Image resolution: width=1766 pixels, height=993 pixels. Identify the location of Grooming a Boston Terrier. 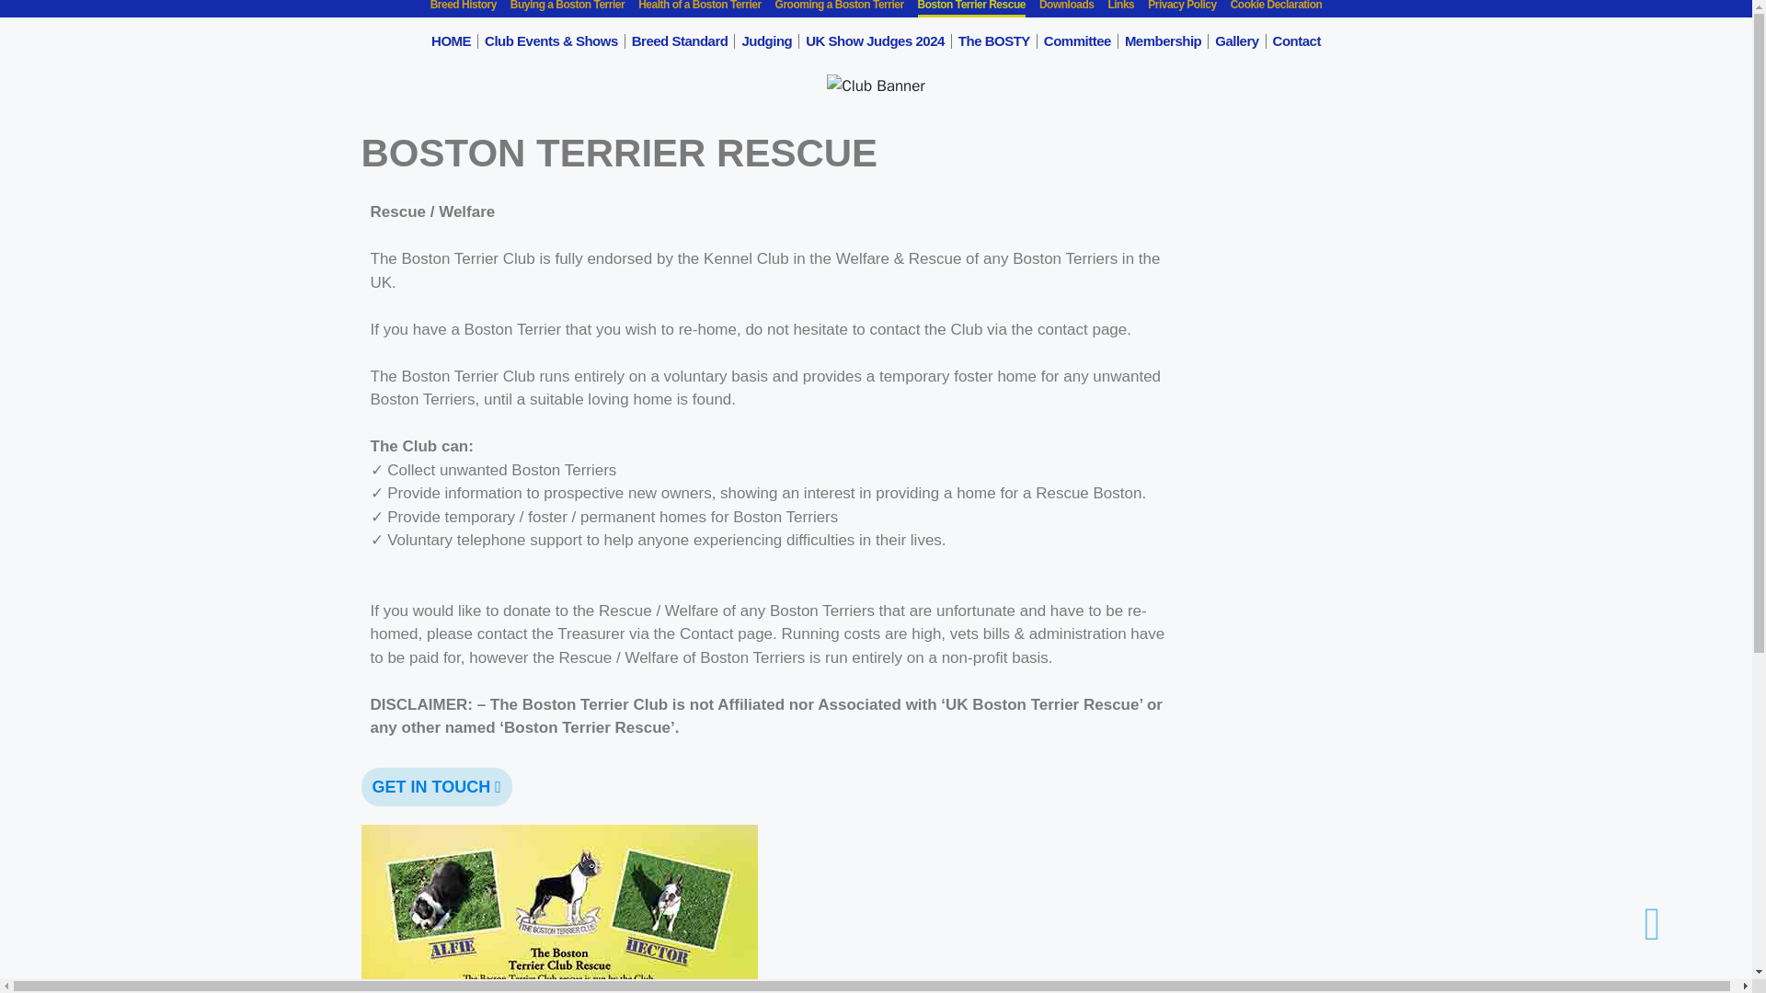
(839, 9).